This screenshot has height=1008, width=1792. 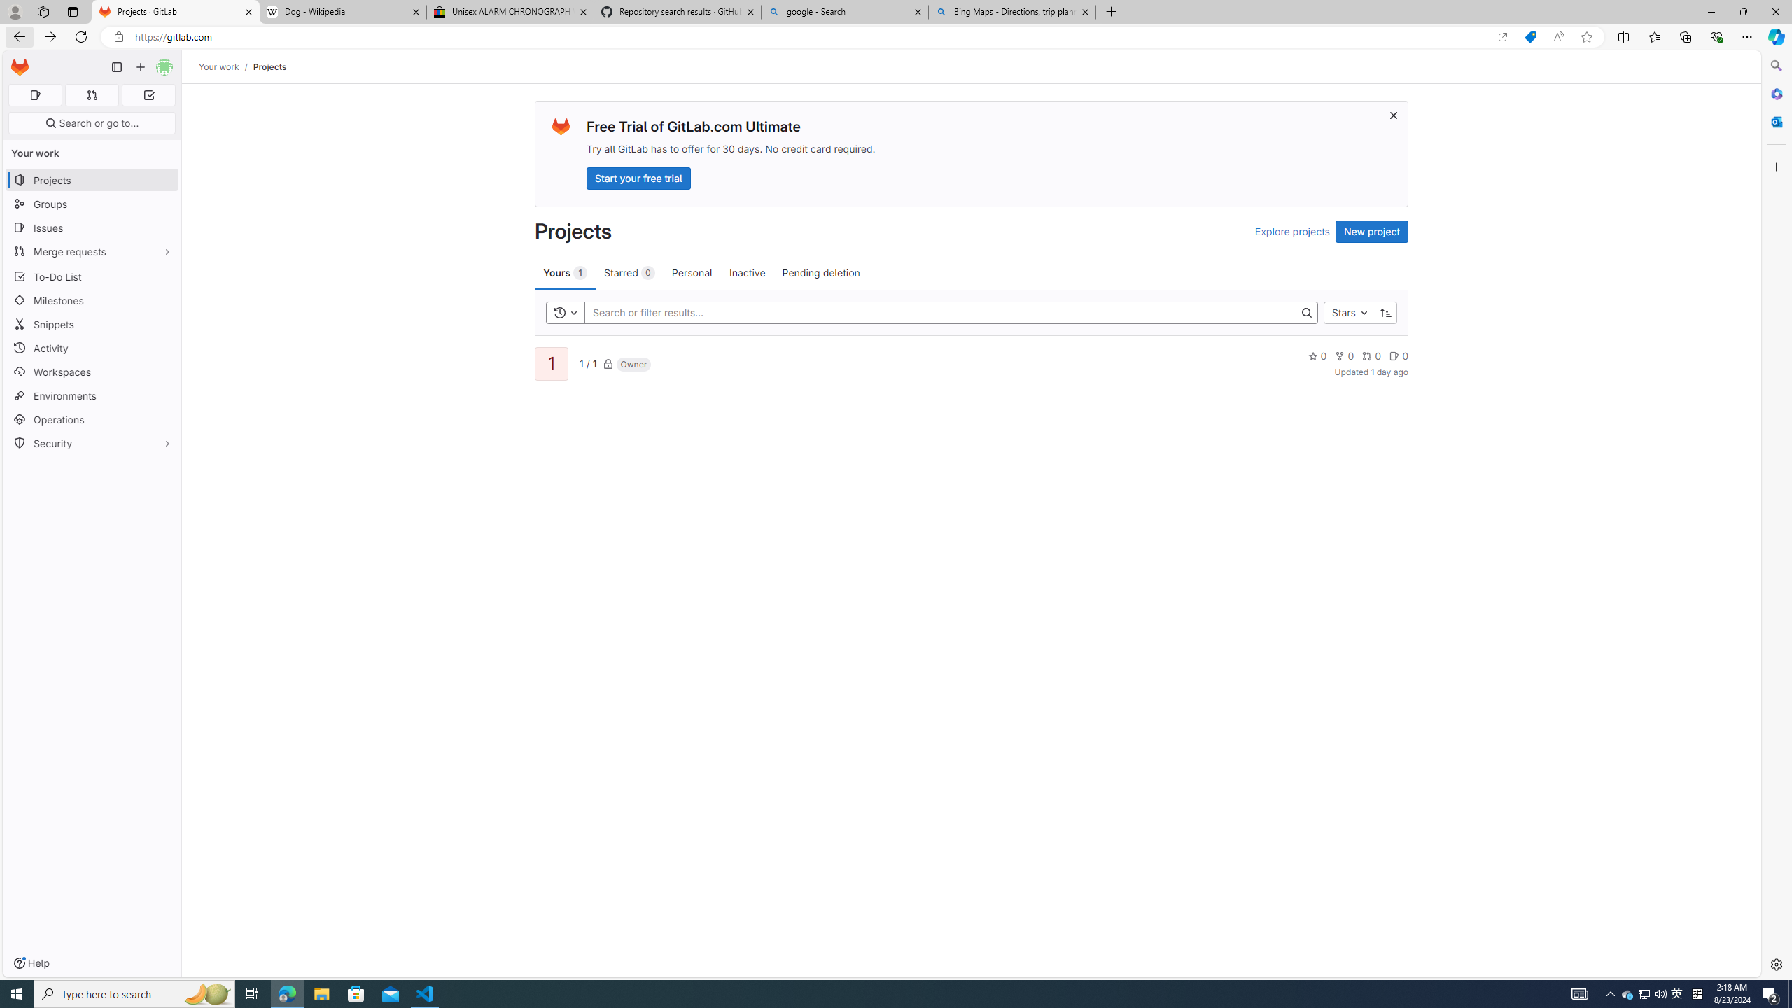 What do you see at coordinates (1386, 312) in the screenshot?
I see `Sort direction: Ascending` at bounding box center [1386, 312].